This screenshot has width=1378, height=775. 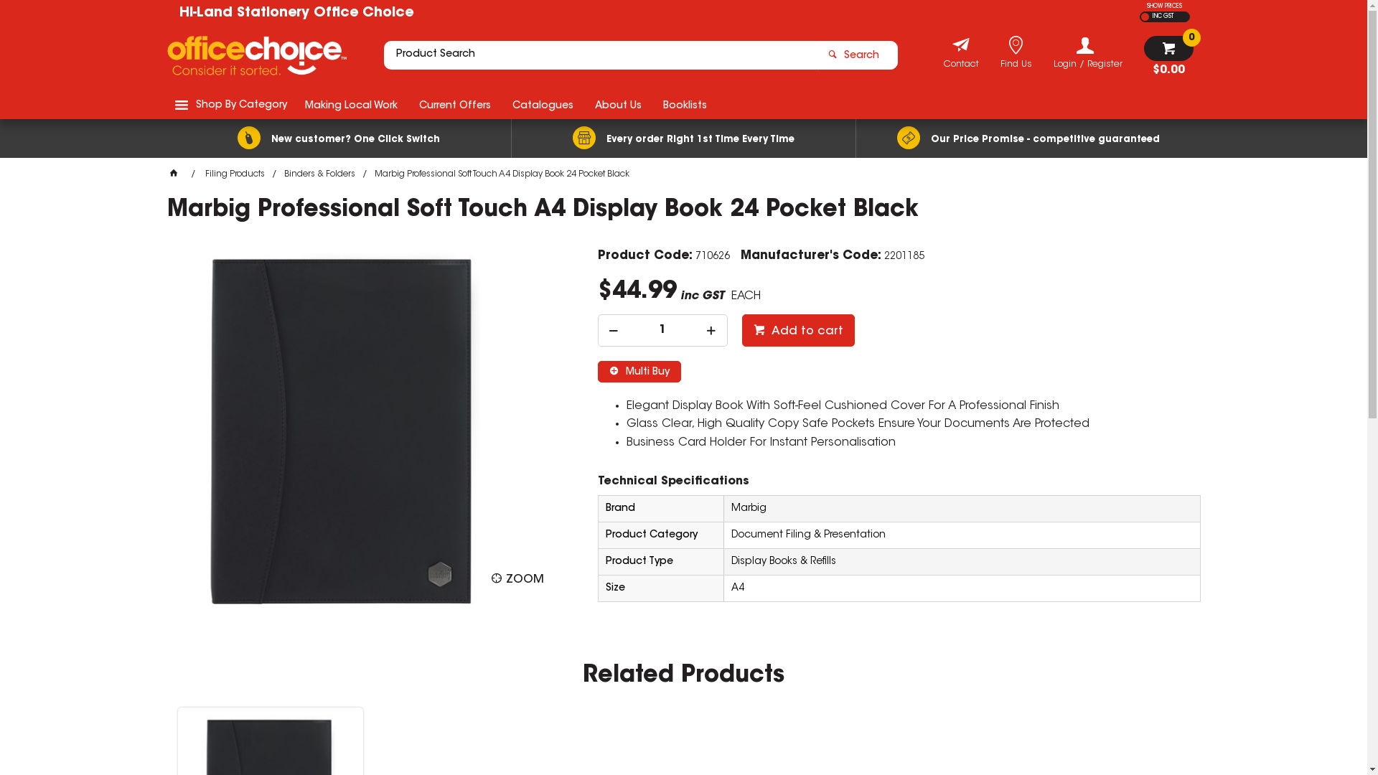 What do you see at coordinates (684, 105) in the screenshot?
I see `Booklists` at bounding box center [684, 105].